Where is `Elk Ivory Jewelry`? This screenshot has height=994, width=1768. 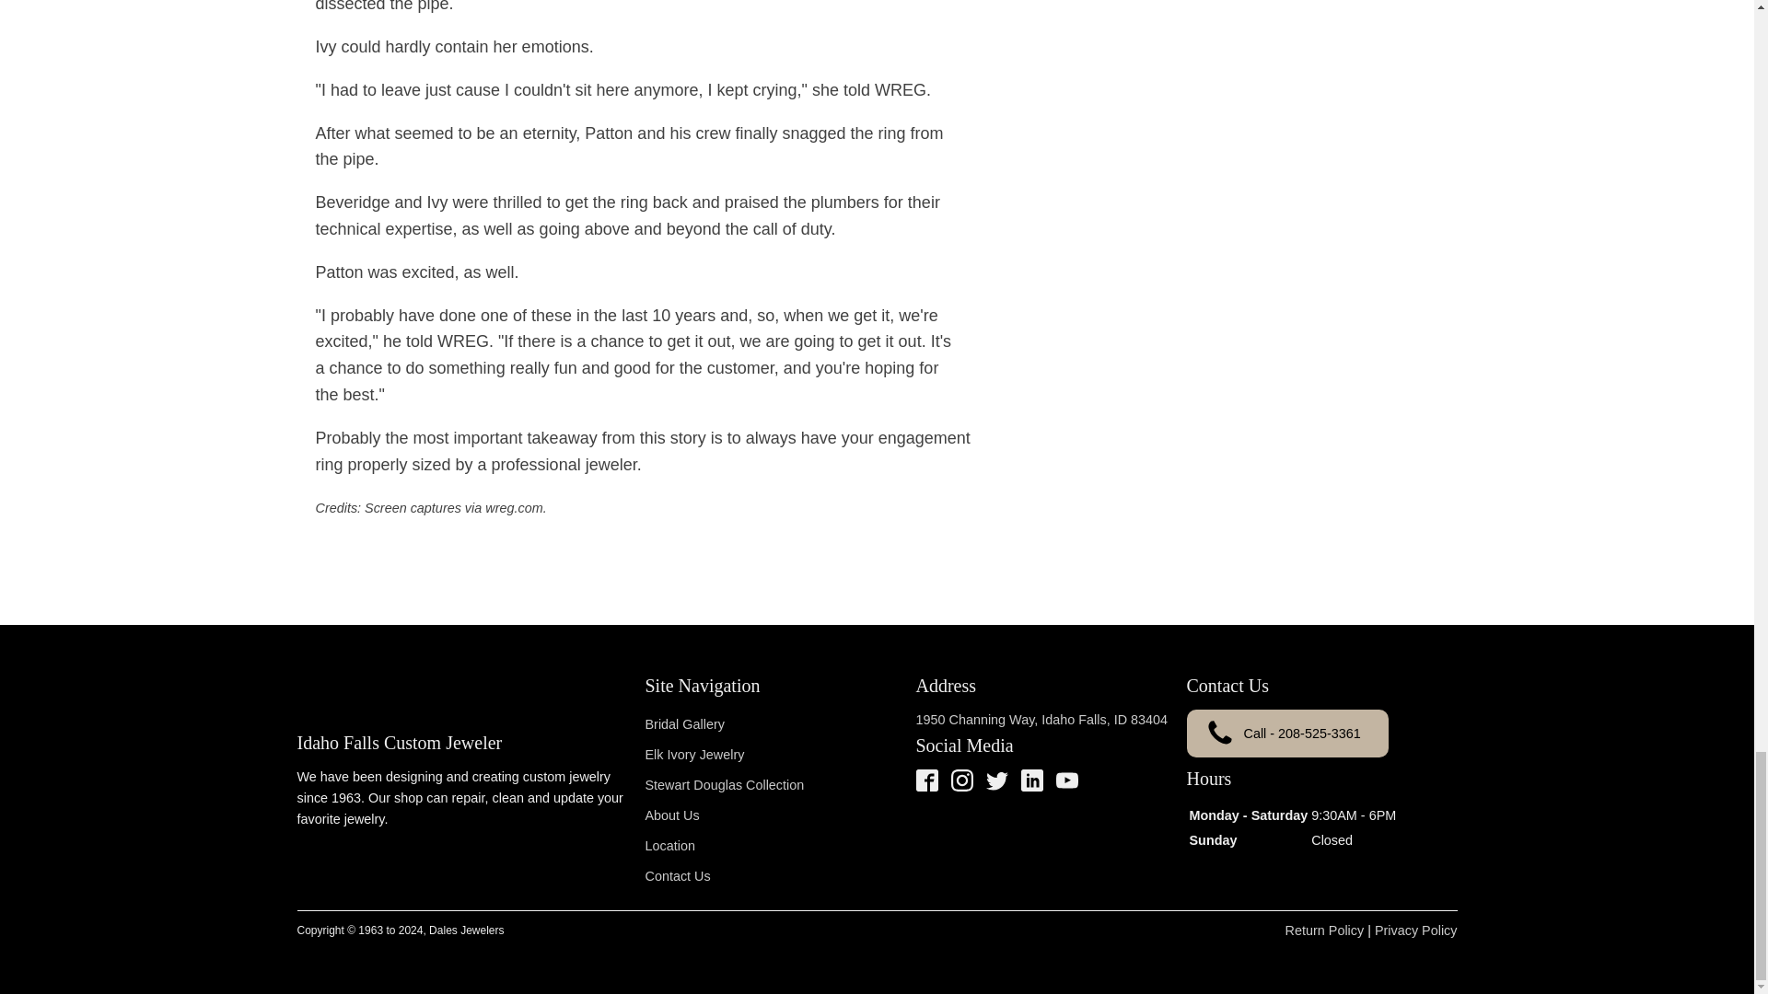 Elk Ivory Jewelry is located at coordinates (726, 755).